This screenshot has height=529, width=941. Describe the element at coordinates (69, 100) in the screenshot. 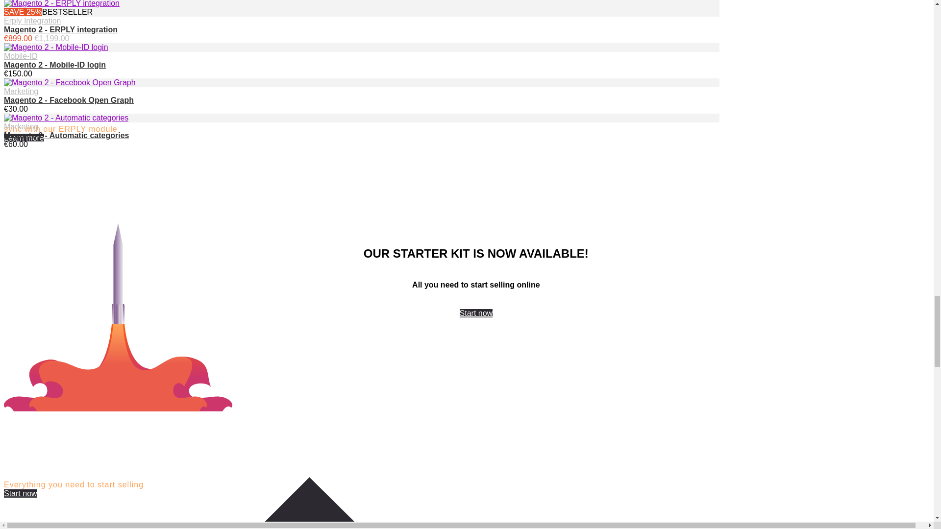

I see `Magento 2 - Facebook Open Graph` at that location.